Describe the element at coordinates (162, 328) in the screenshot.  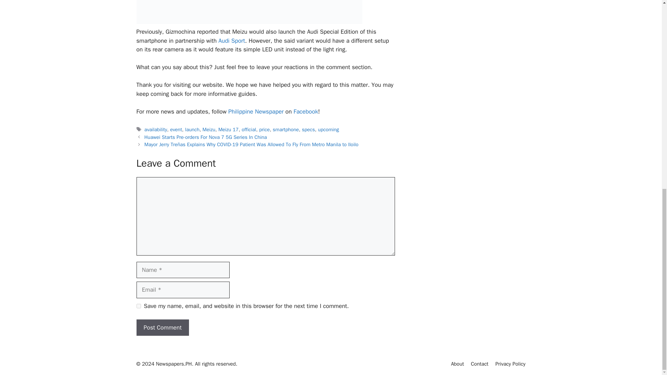
I see `Post Comment` at that location.